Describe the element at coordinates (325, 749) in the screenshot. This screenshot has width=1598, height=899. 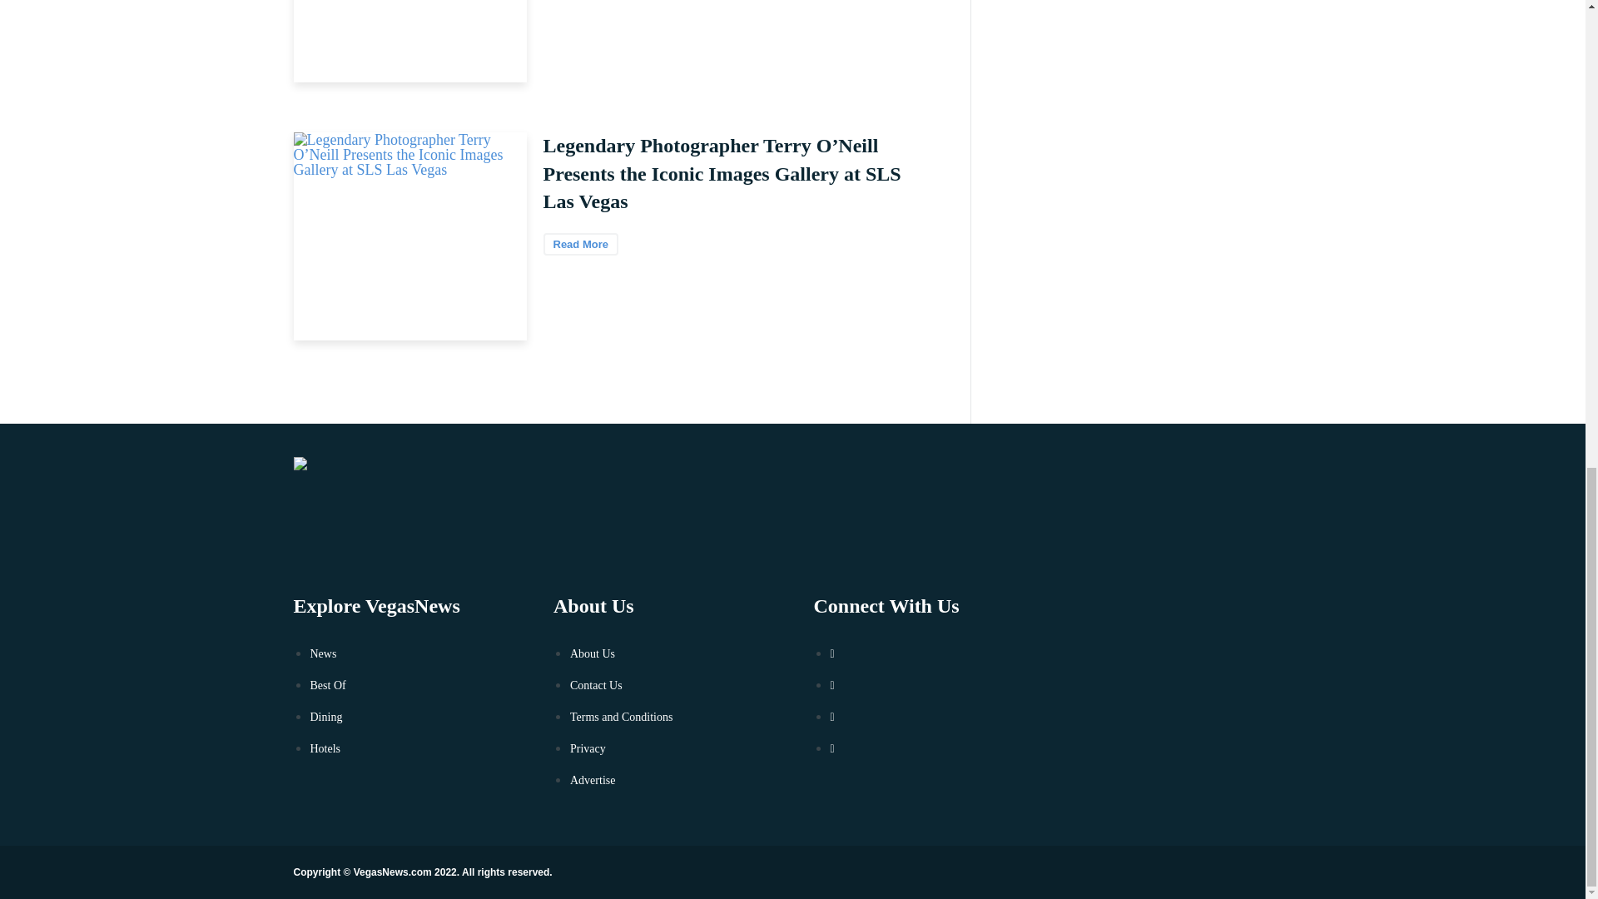
I see `Hotels` at that location.